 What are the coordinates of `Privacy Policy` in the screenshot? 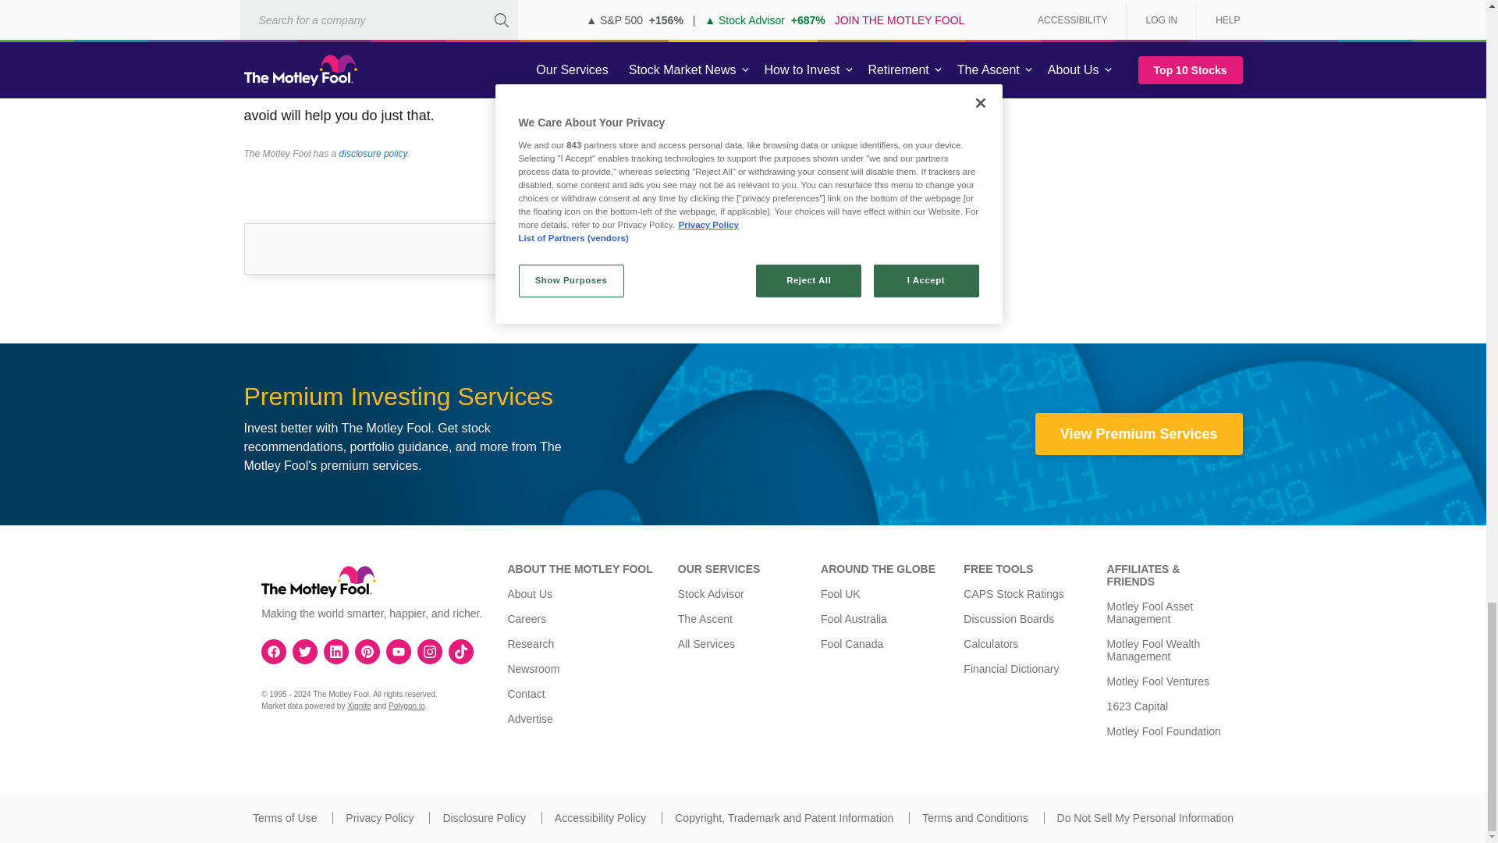 It's located at (379, 818).